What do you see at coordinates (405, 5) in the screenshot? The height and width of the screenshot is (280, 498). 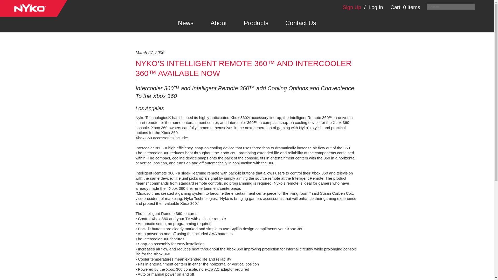 I see `Cart` at bounding box center [405, 5].